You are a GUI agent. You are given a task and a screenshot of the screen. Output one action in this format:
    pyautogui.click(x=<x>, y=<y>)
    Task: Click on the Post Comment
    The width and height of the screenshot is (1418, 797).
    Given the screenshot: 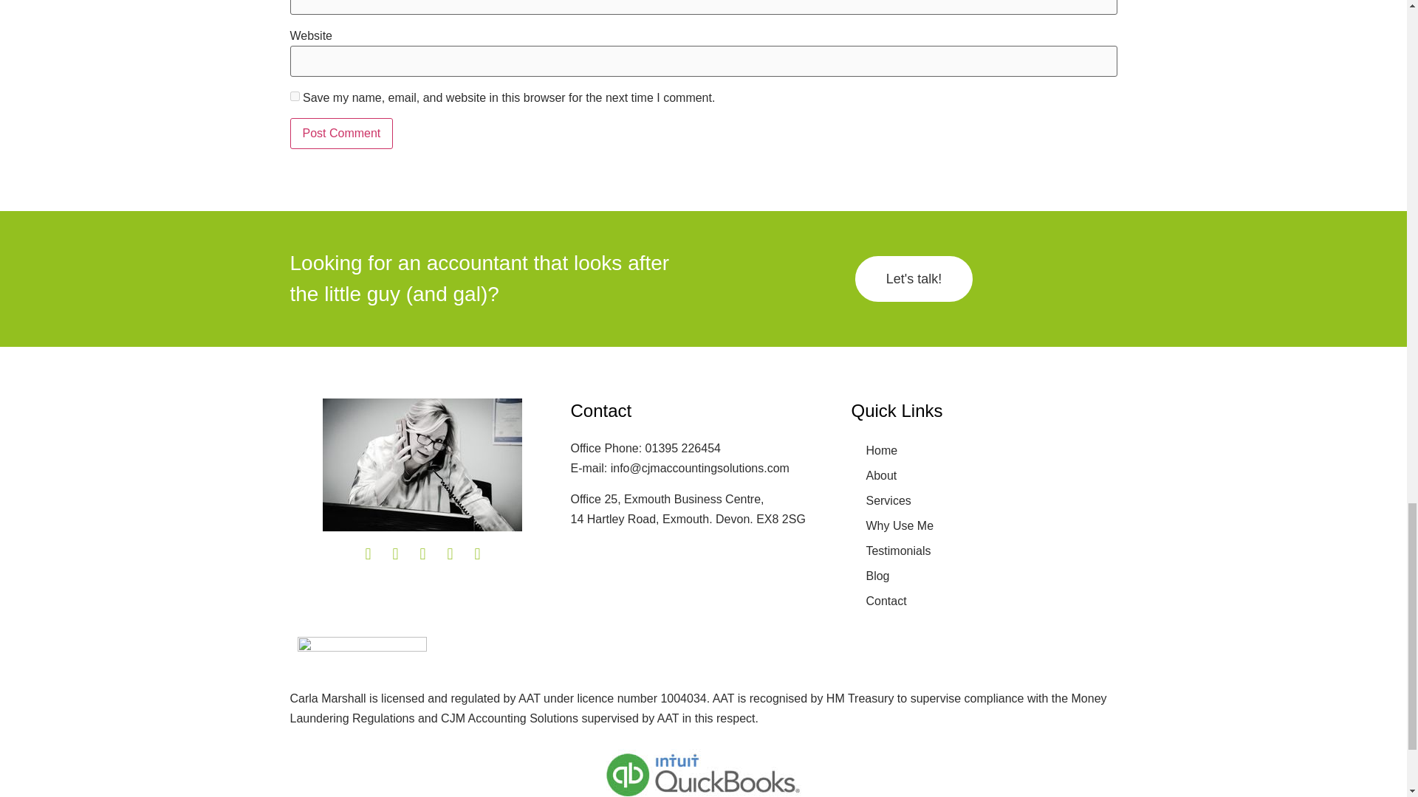 What is the action you would take?
    pyautogui.click(x=340, y=133)
    